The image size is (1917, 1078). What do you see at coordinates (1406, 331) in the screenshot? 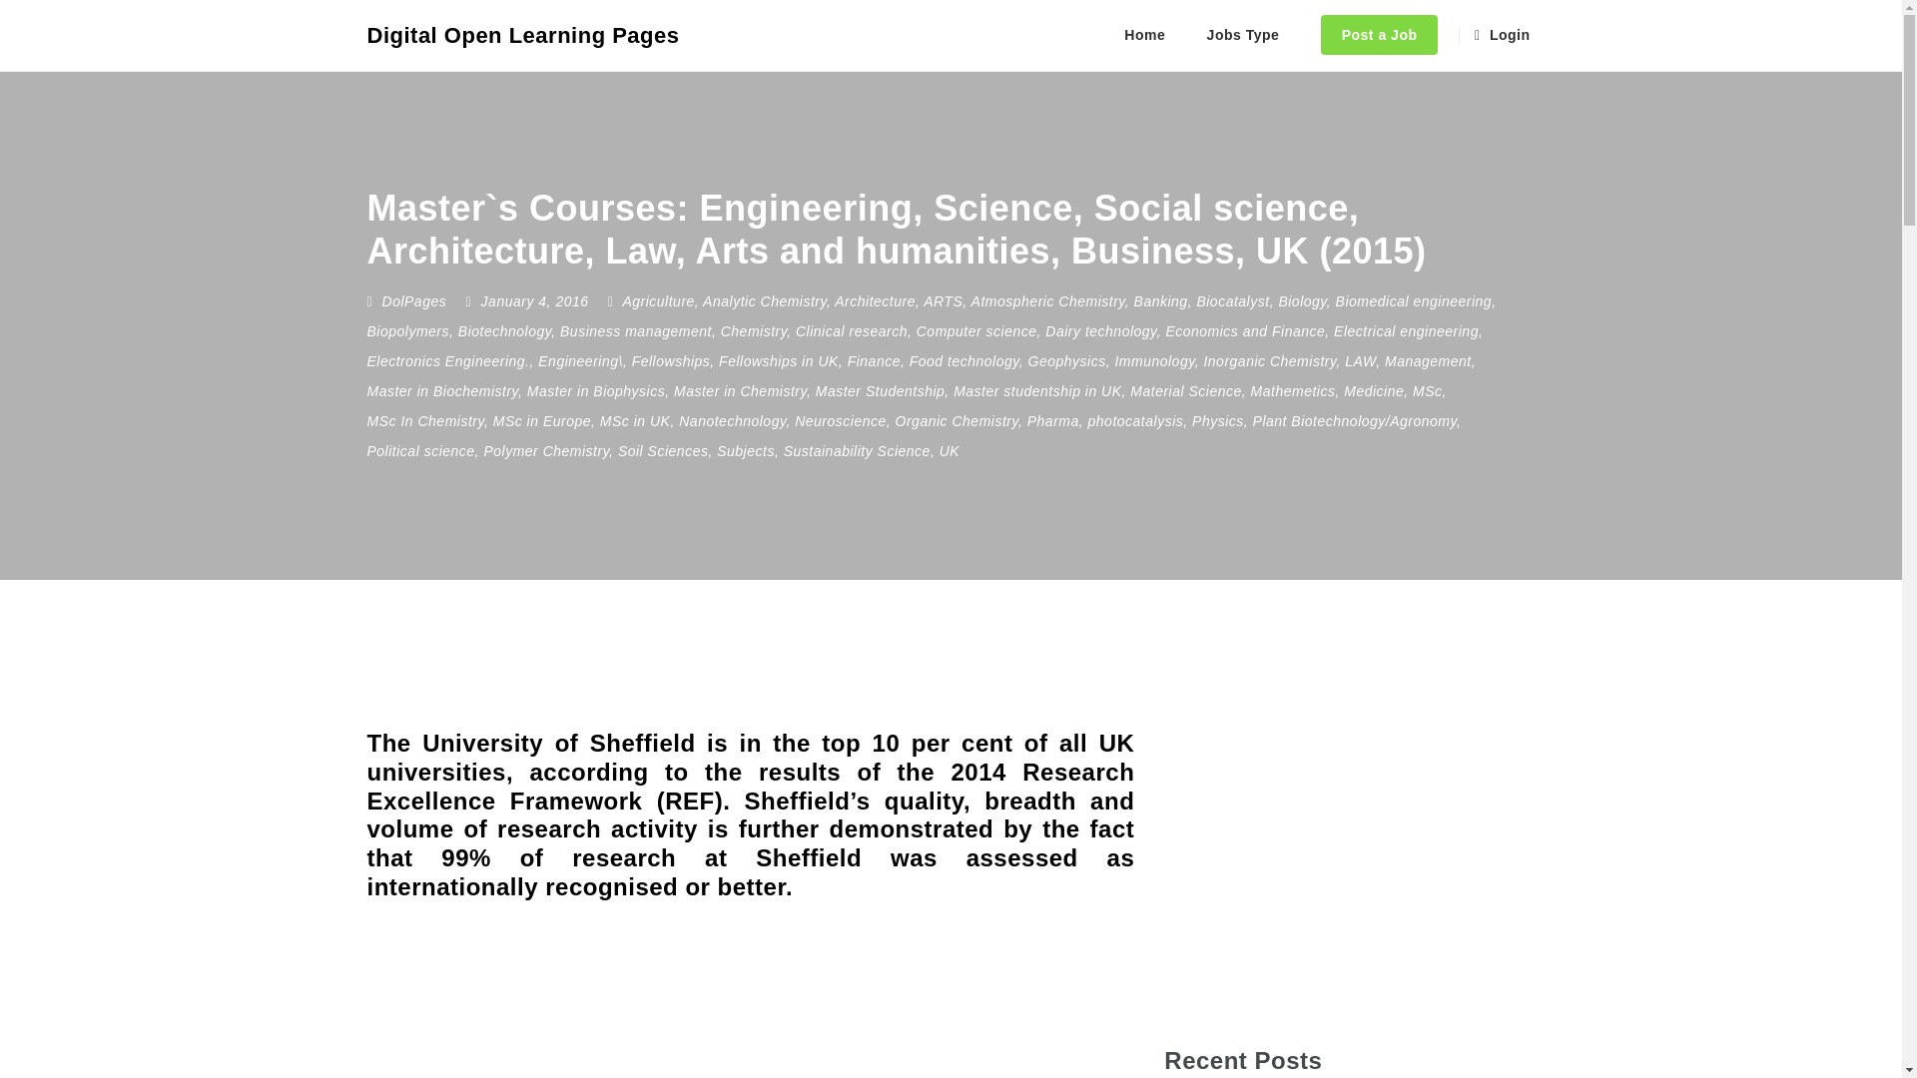
I see `Electrical engineering` at bounding box center [1406, 331].